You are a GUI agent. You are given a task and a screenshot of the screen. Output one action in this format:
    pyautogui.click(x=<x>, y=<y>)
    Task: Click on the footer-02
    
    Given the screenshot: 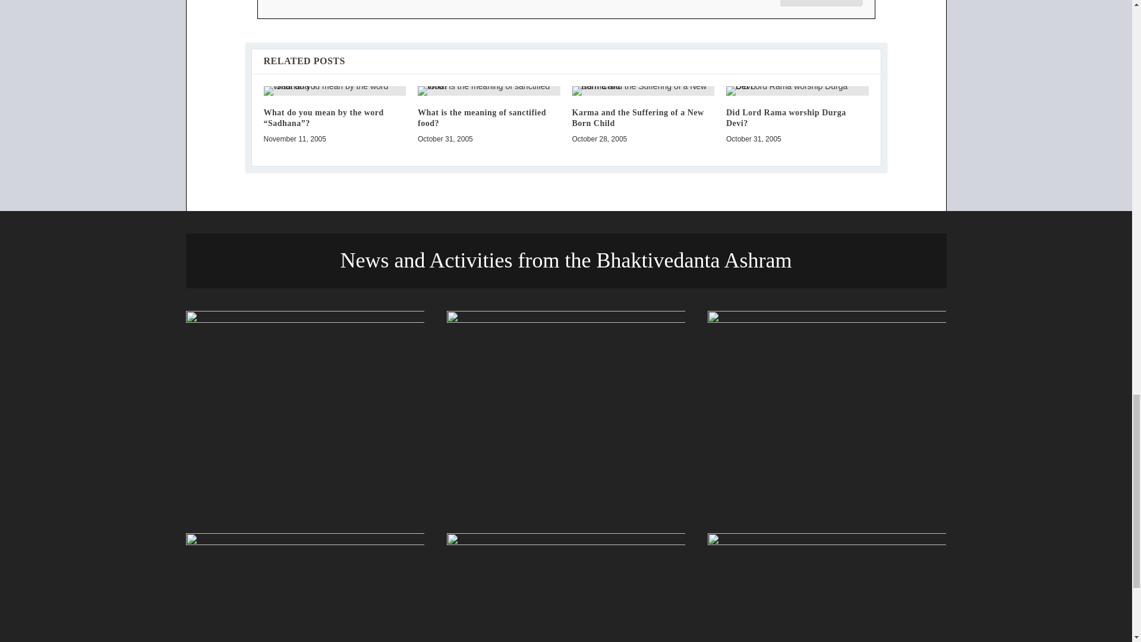 What is the action you would take?
    pyautogui.click(x=566, y=410)
    